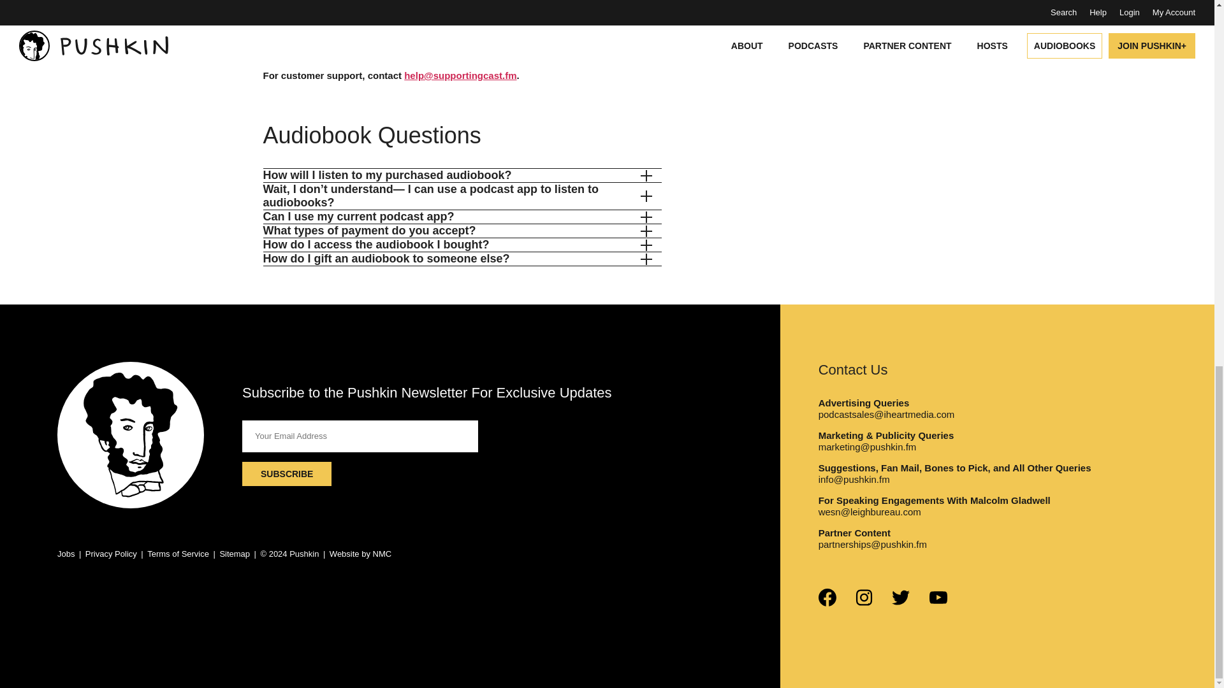  I want to click on Can I use my current podcast app?, so click(456, 217).